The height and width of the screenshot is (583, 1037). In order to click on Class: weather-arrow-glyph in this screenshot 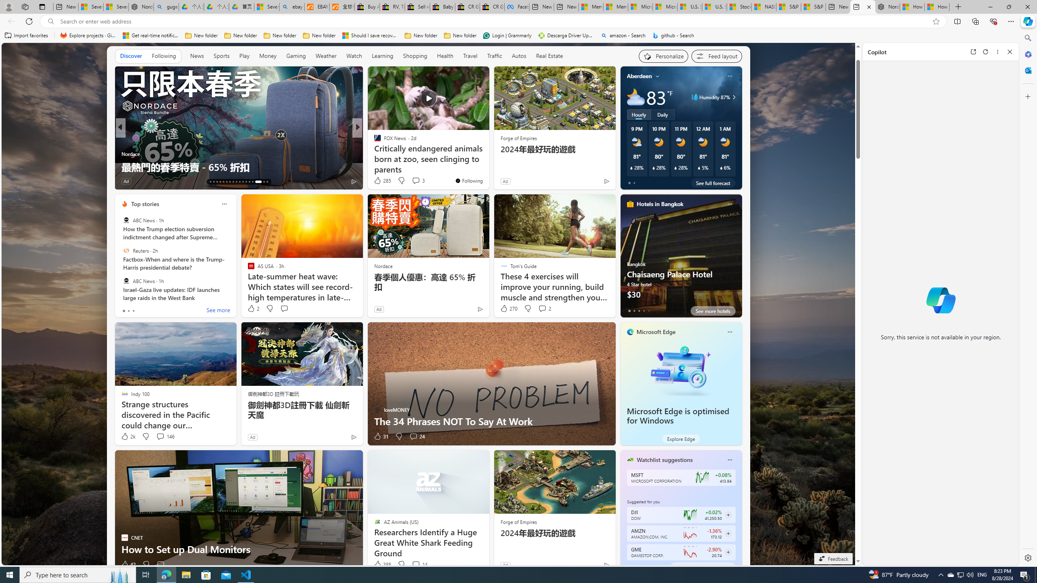, I will do `click(734, 97)`.